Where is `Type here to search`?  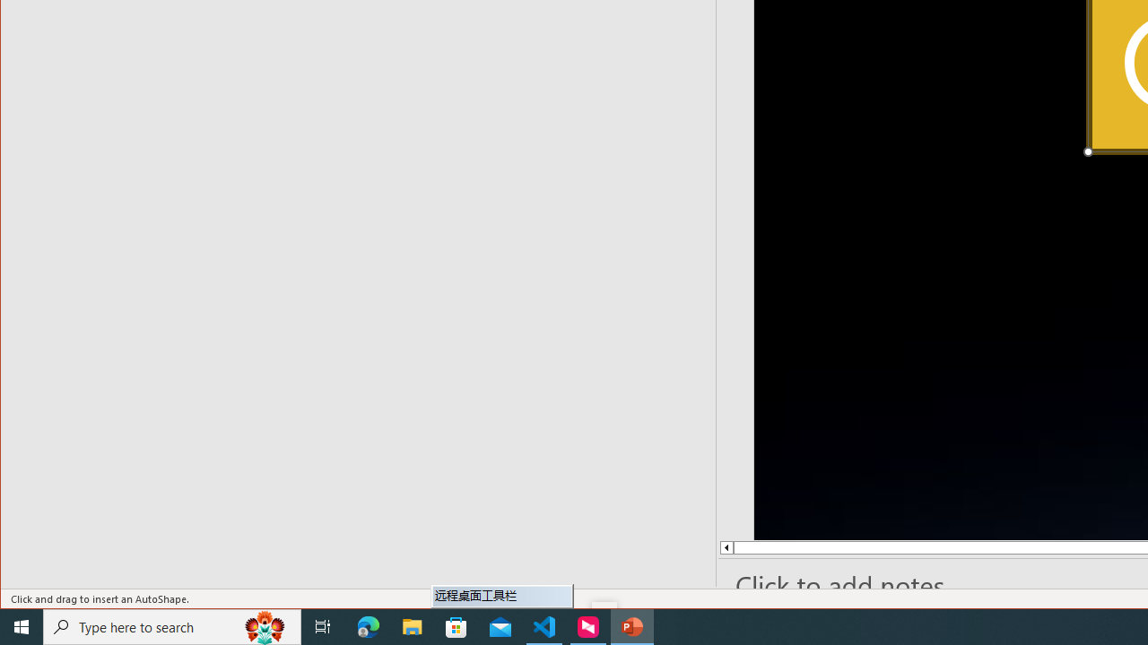 Type here to search is located at coordinates (172, 627).